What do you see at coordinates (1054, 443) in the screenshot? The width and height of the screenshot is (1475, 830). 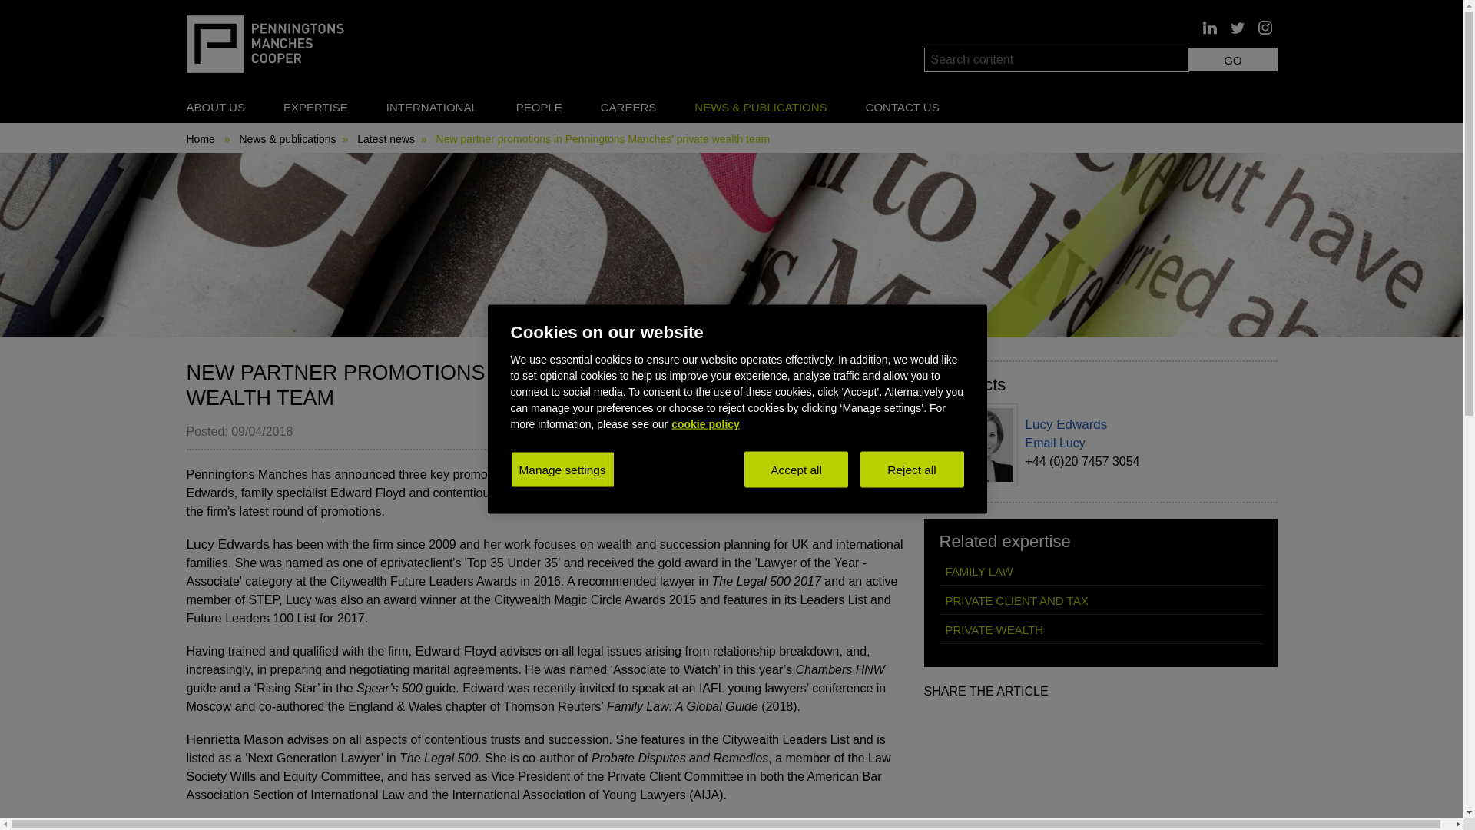 I see `Email Lucy` at bounding box center [1054, 443].